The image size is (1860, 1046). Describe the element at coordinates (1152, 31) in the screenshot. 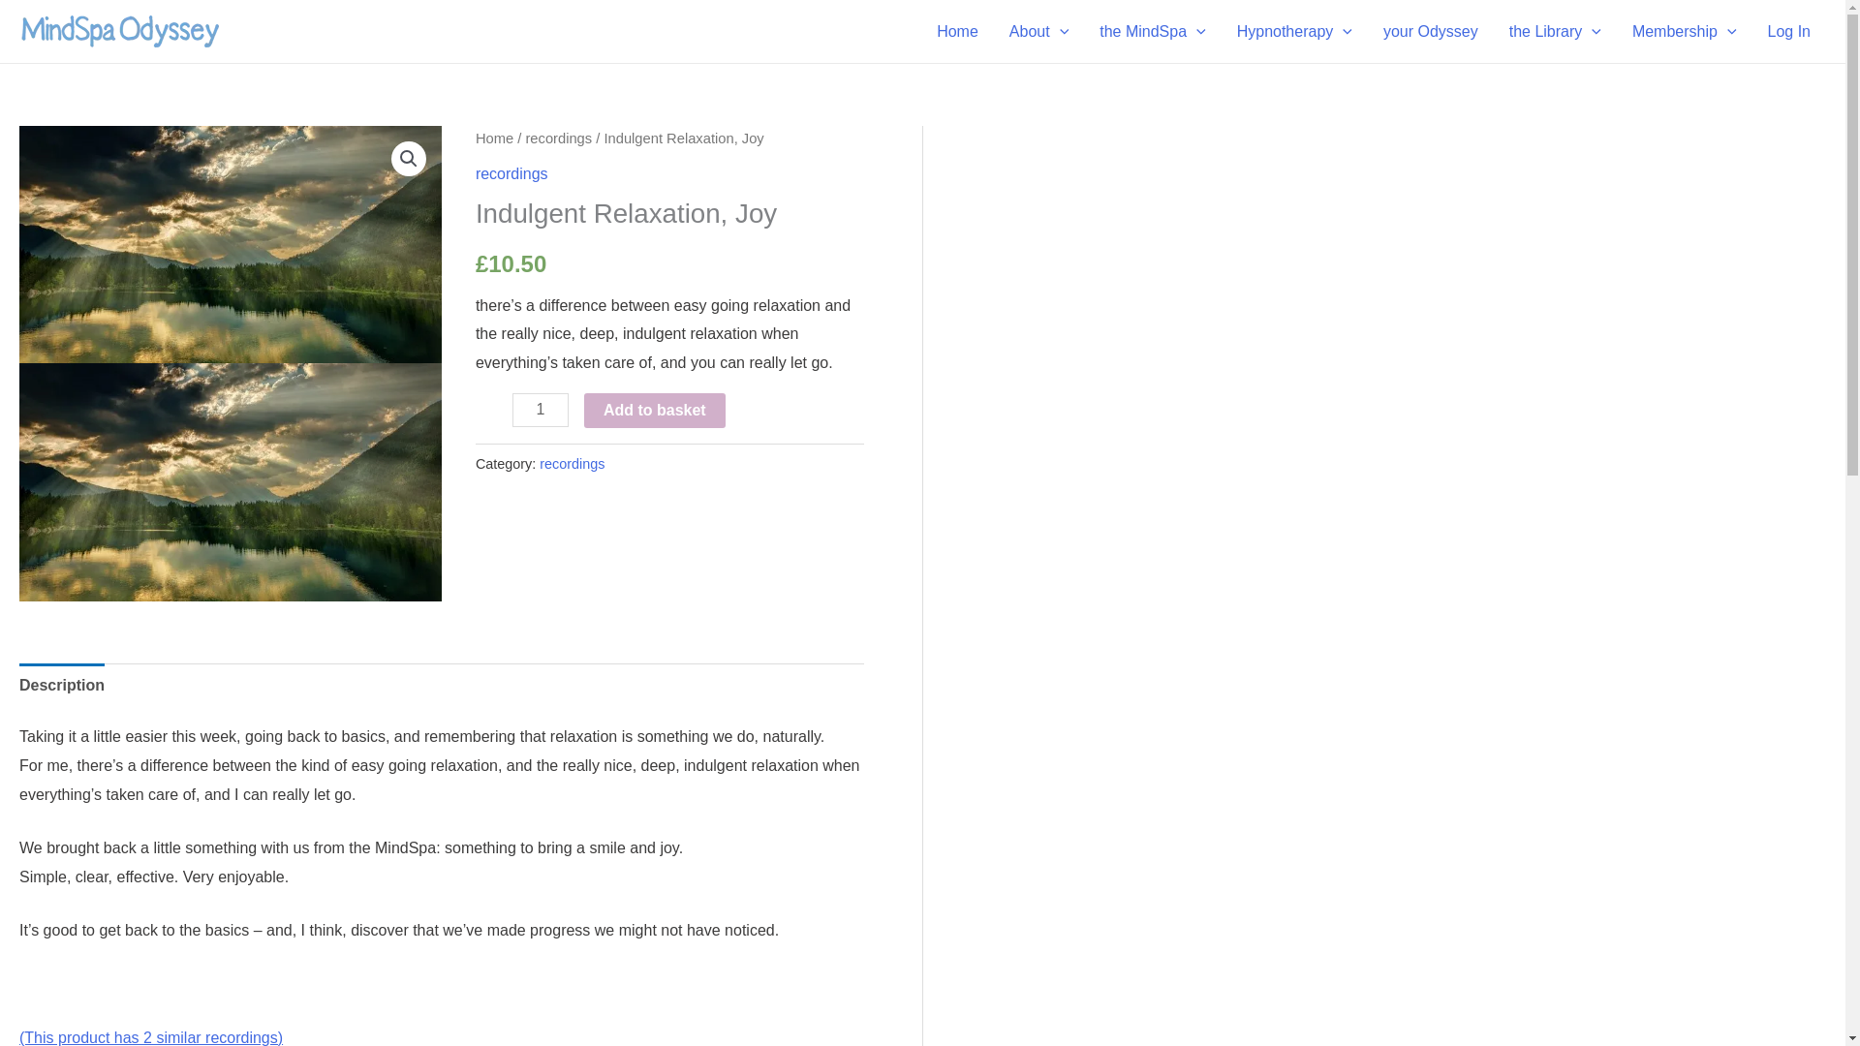

I see `the MindSpa` at that location.